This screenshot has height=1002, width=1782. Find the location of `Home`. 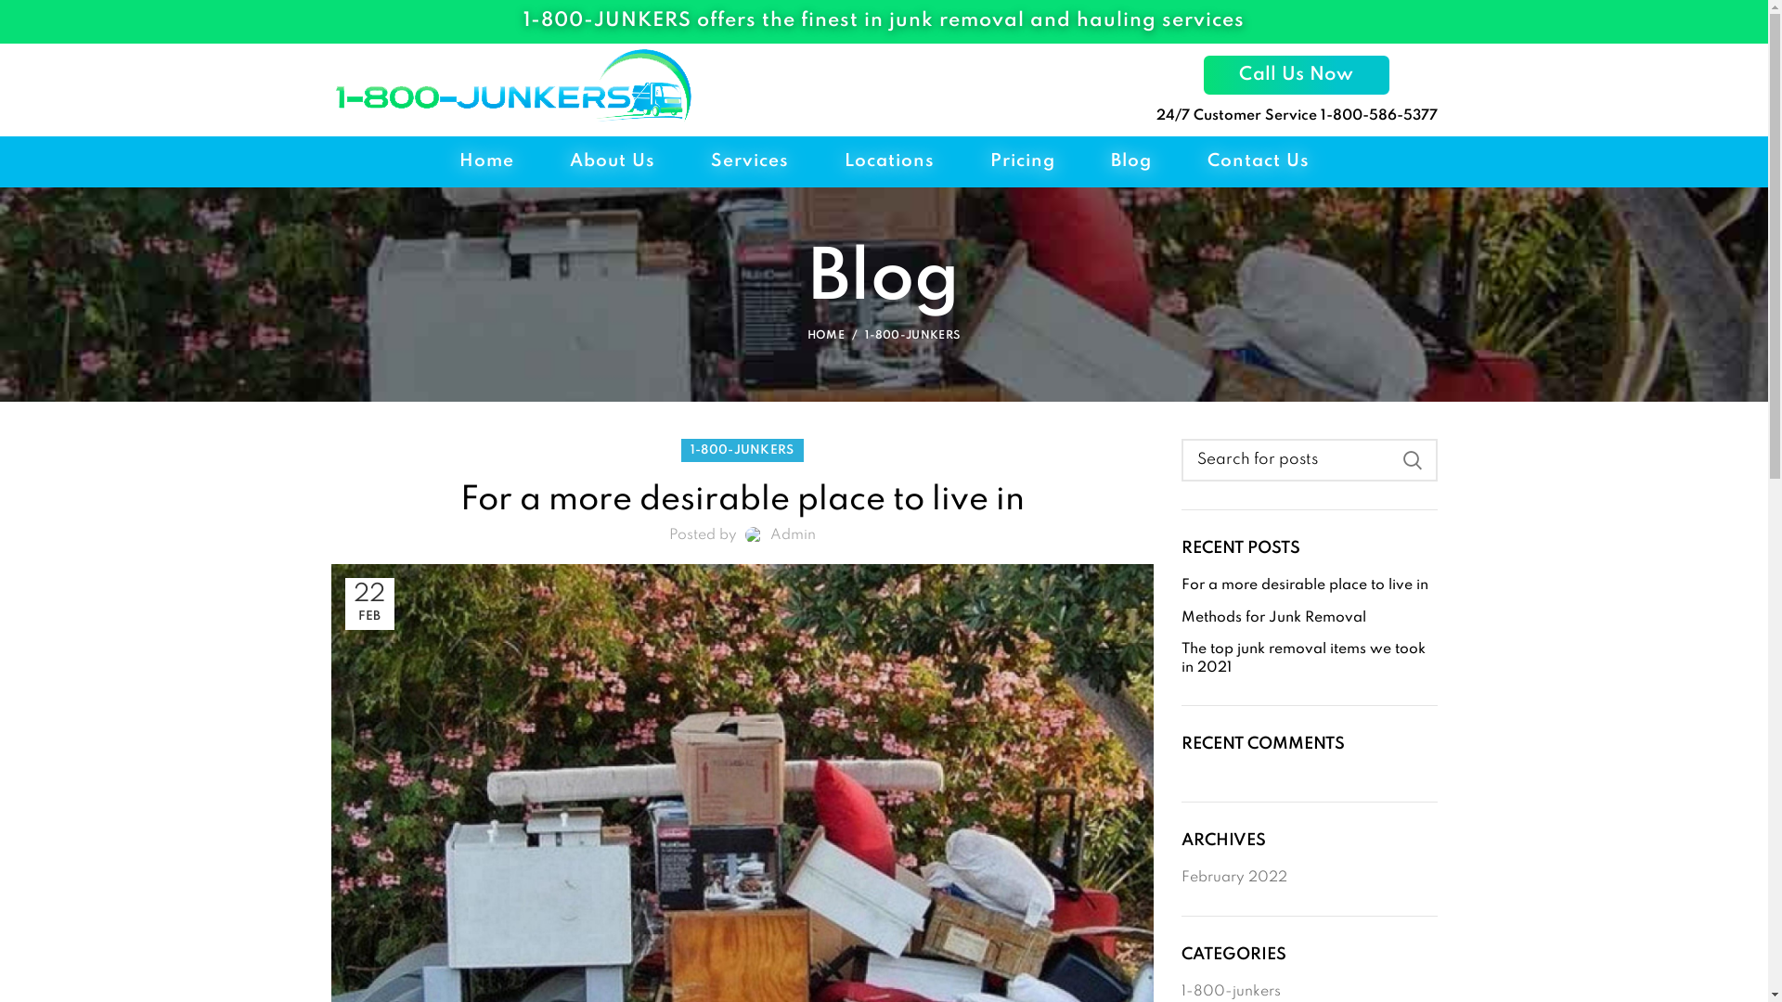

Home is located at coordinates (486, 161).